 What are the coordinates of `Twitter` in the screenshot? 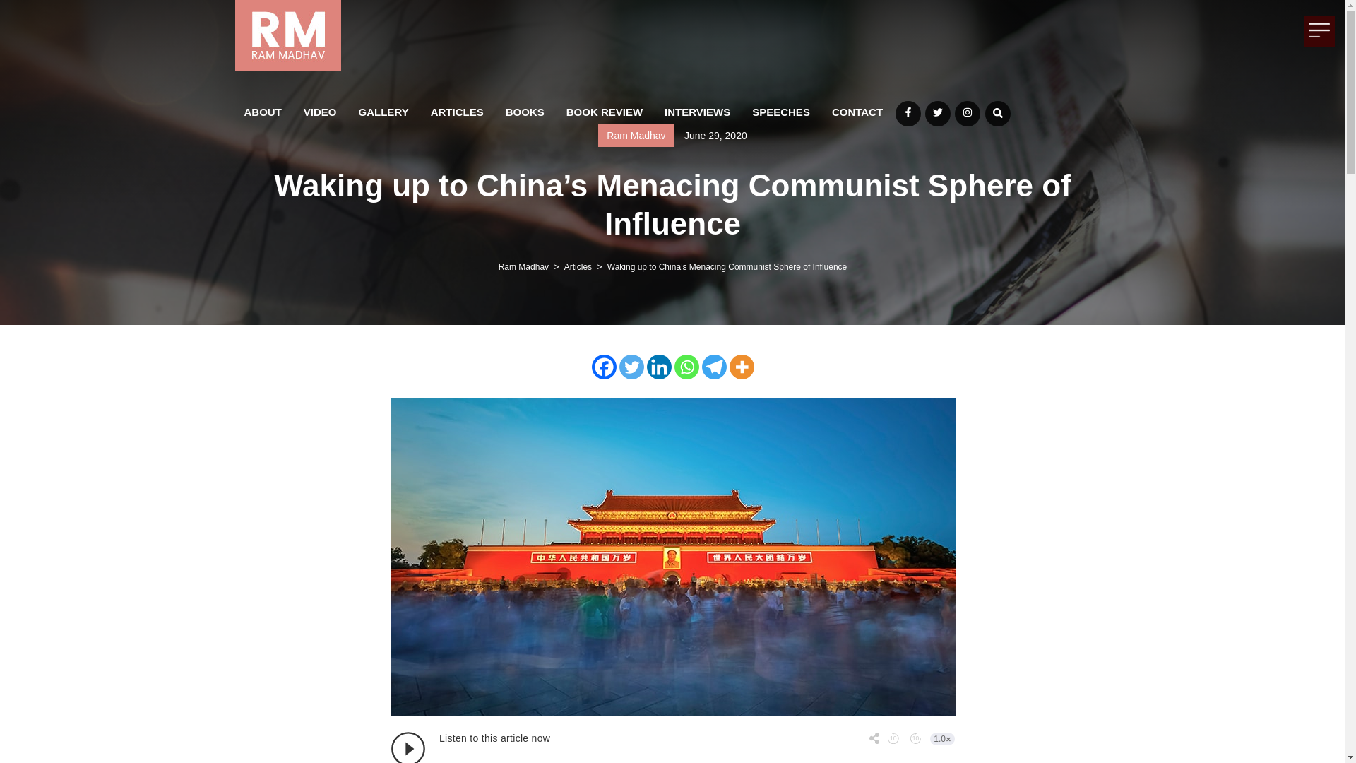 It's located at (937, 113).